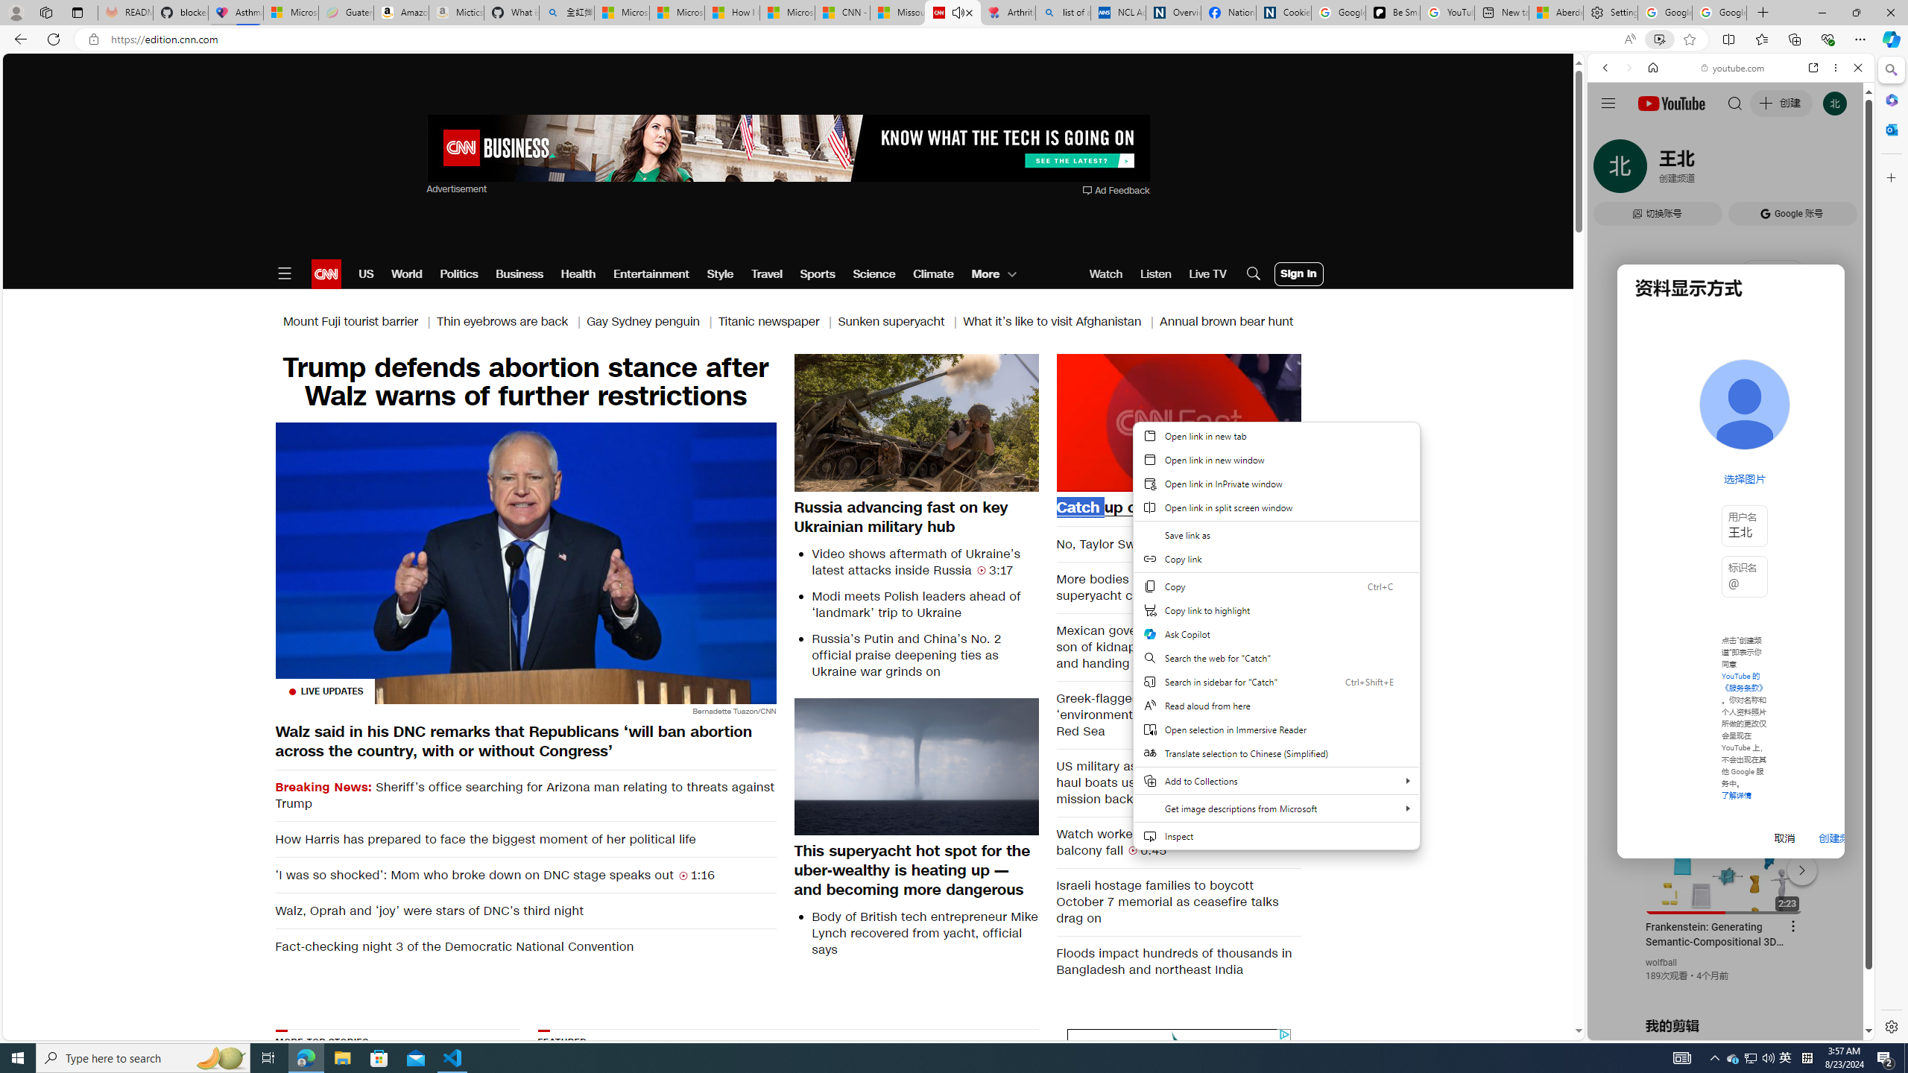  I want to click on Web context, so click(1276, 645).